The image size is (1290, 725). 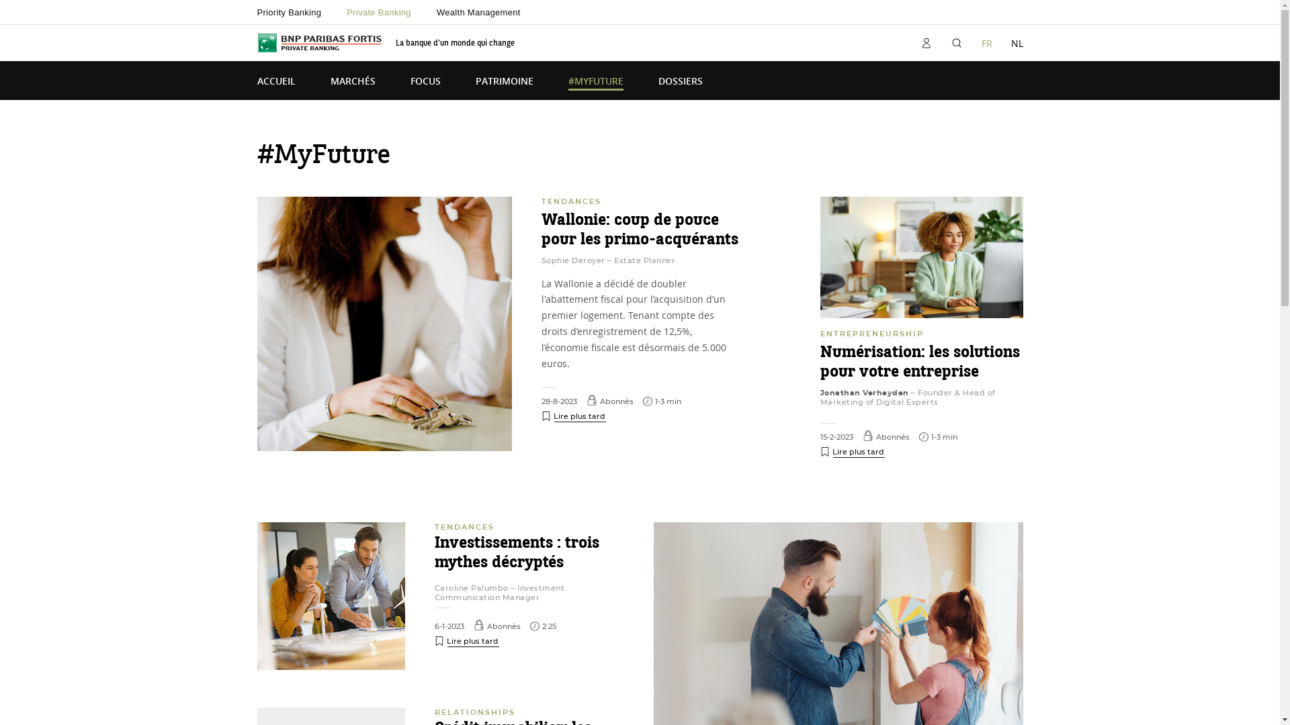 What do you see at coordinates (319, 43) in the screenshot?
I see `BNP Paribas Fortis Private Banking` at bounding box center [319, 43].